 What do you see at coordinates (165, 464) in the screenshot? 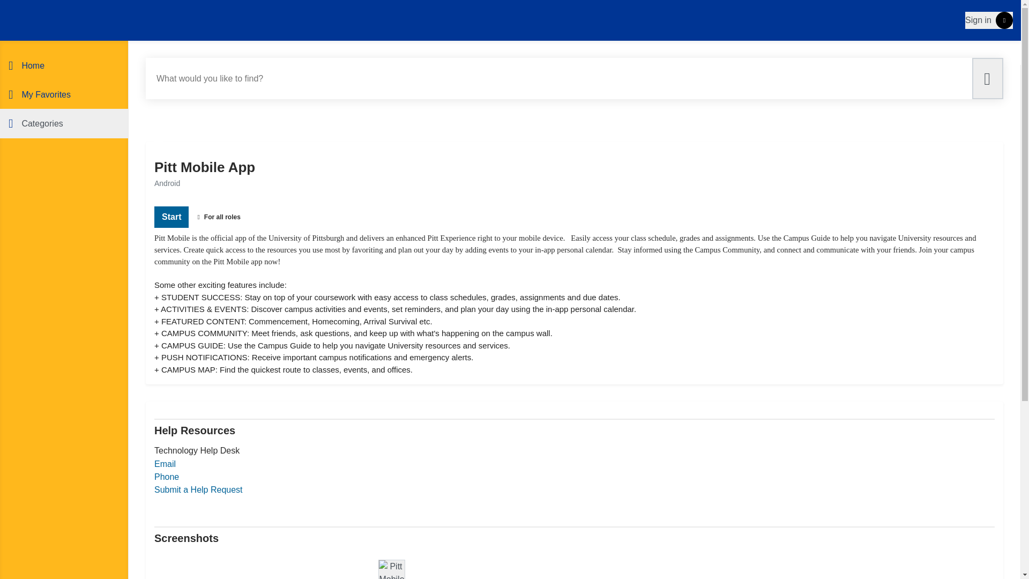
I see `Email` at bounding box center [165, 464].